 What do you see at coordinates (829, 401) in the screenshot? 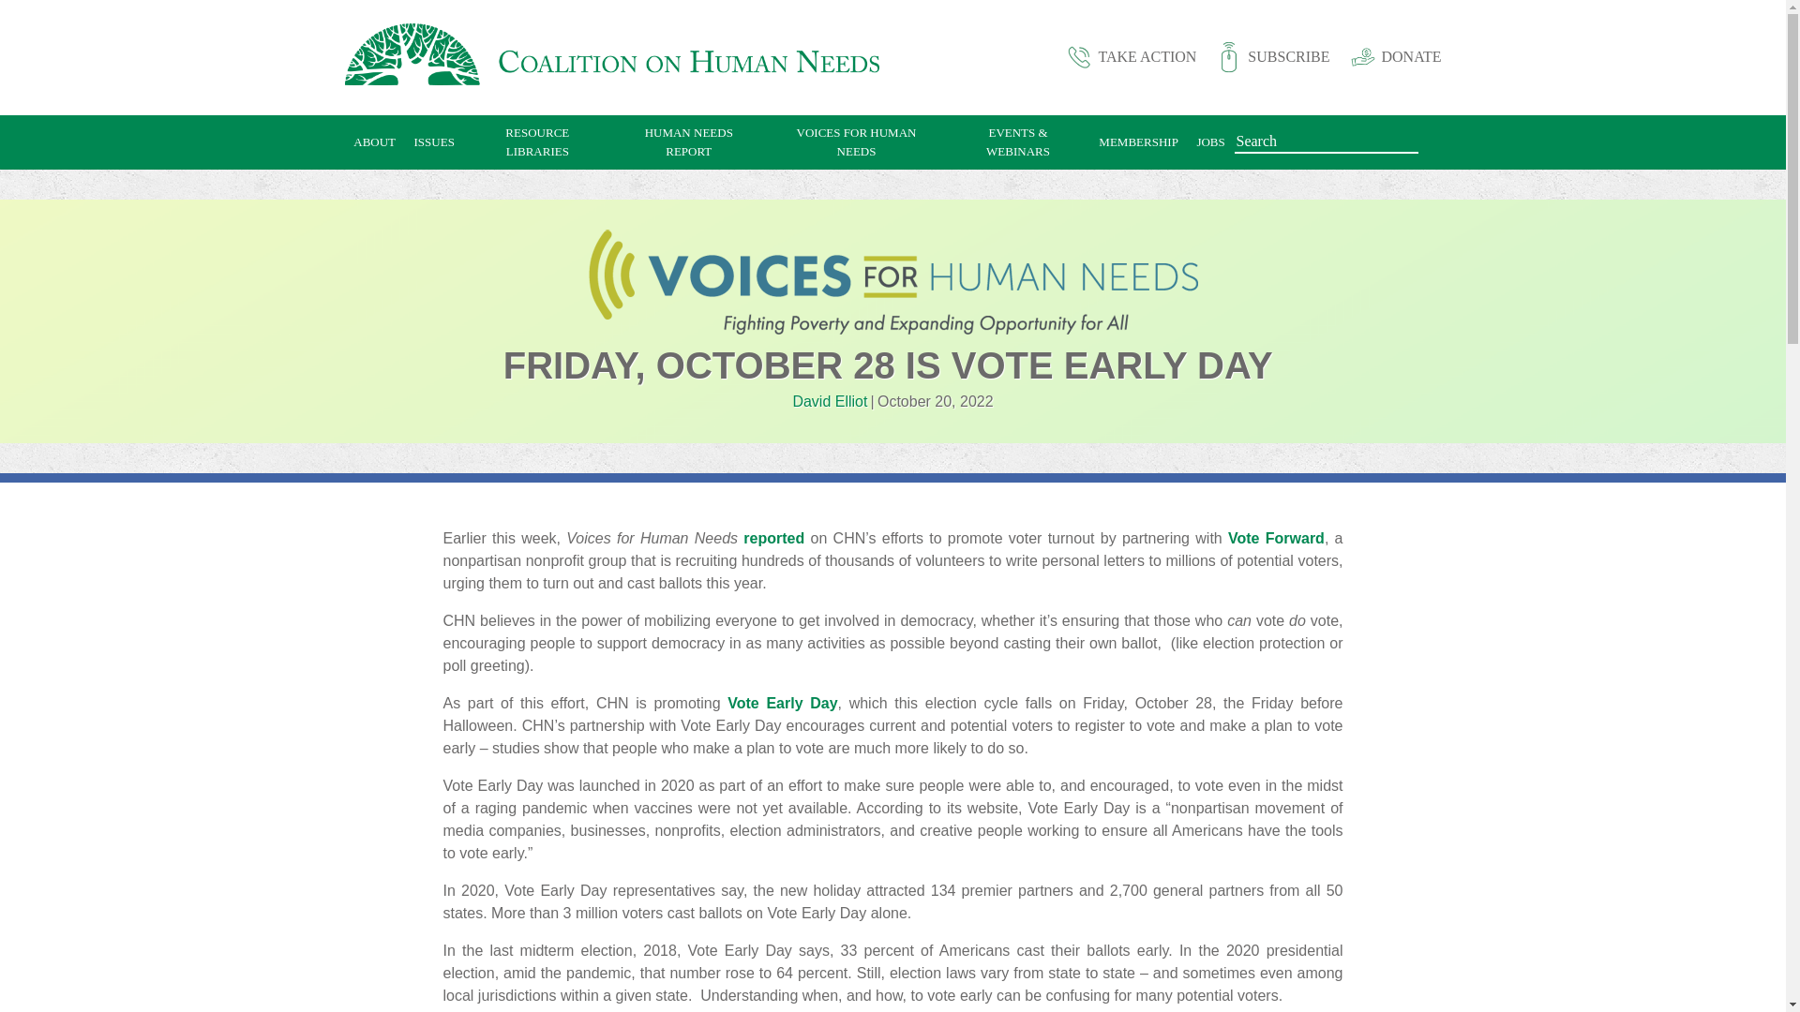
I see `David Elliot` at bounding box center [829, 401].